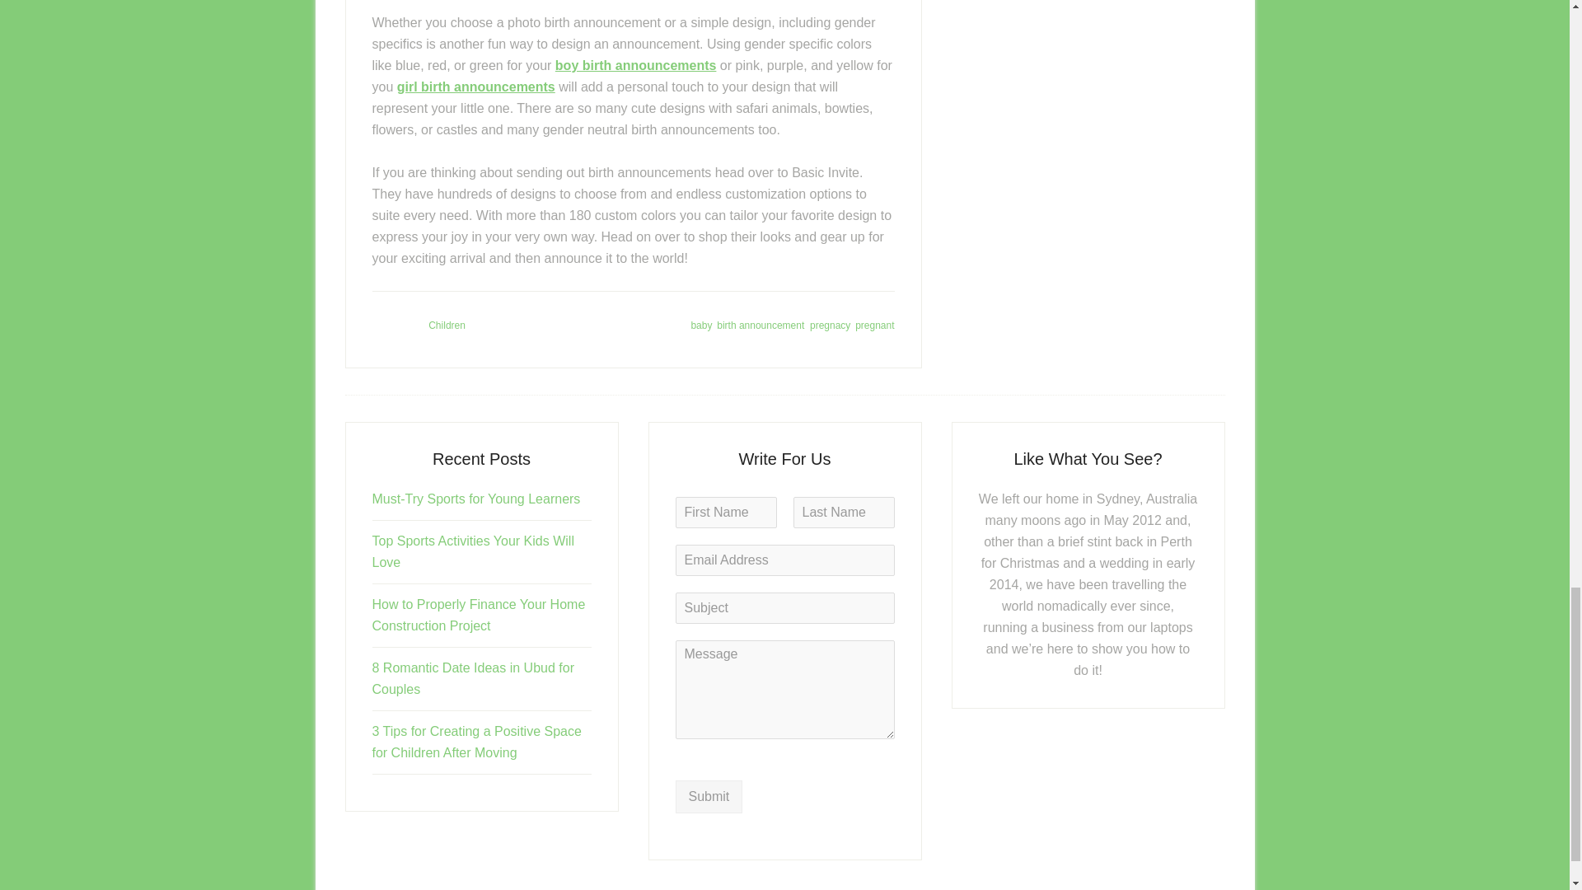 This screenshot has width=1582, height=890. Describe the element at coordinates (874, 325) in the screenshot. I see `pregnant` at that location.